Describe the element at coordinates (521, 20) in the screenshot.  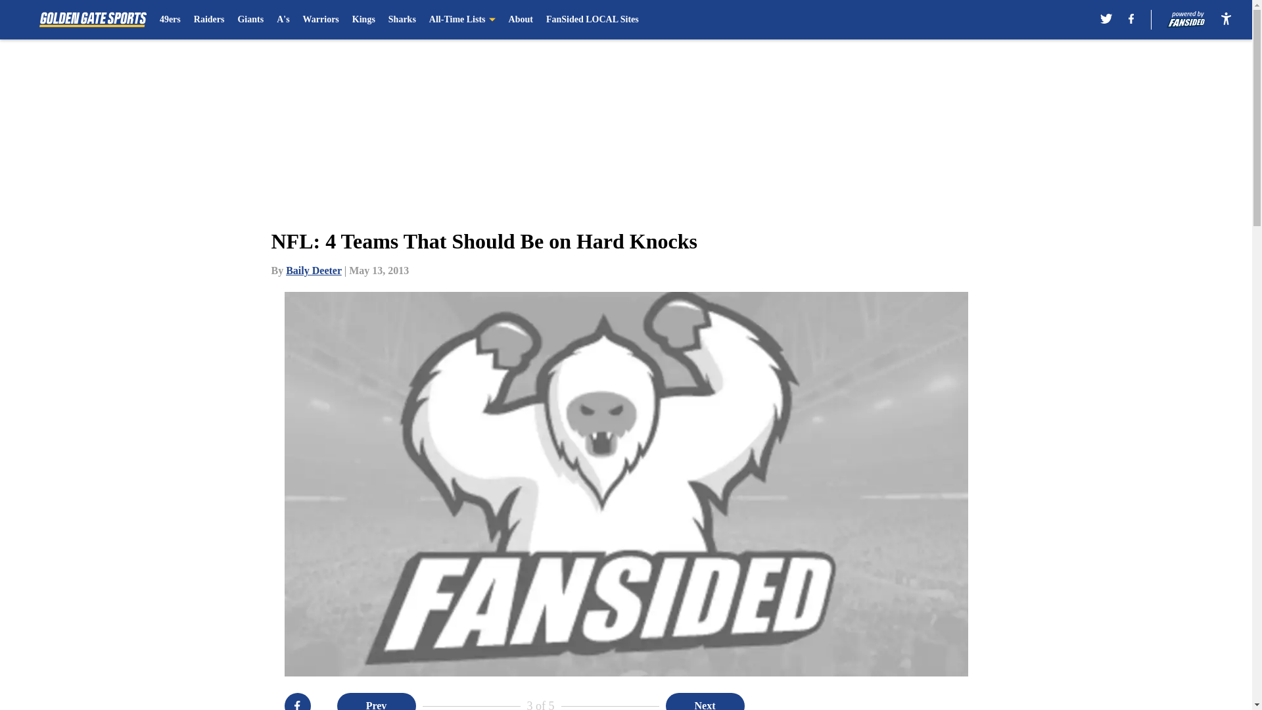
I see `About` at that location.